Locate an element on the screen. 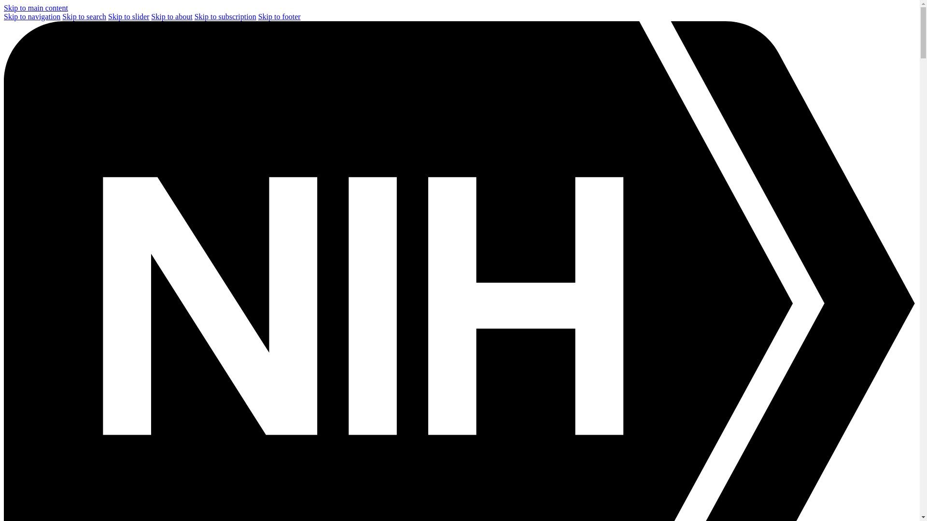  Skip to footer is located at coordinates (279, 16).